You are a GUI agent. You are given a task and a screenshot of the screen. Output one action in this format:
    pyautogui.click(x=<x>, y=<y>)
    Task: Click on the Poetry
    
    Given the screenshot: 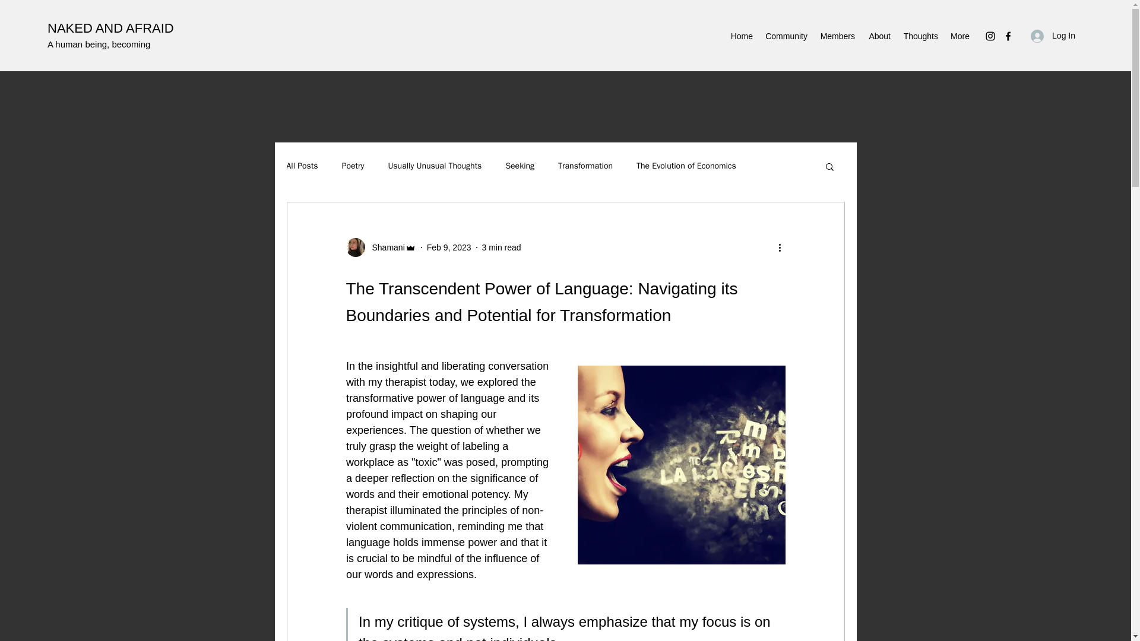 What is the action you would take?
    pyautogui.click(x=353, y=166)
    